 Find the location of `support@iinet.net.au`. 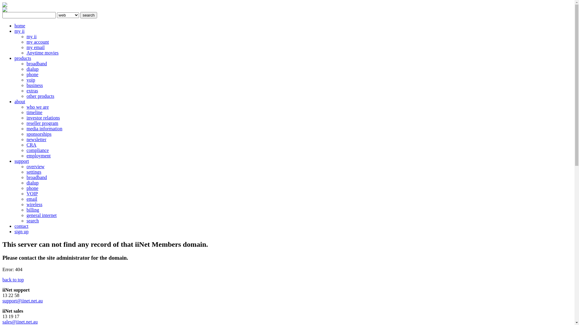

support@iinet.net.au is located at coordinates (23, 301).